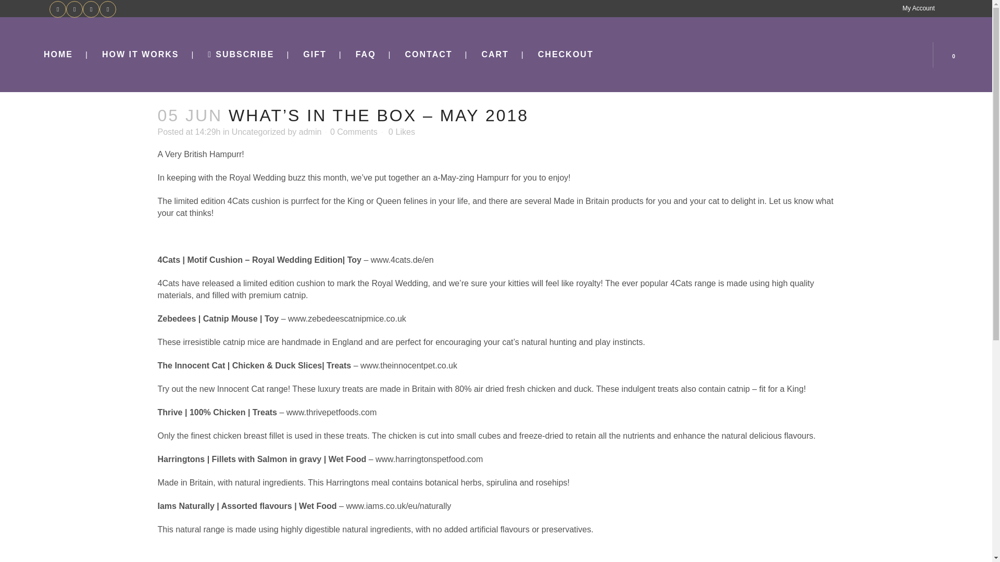 The image size is (1000, 562). I want to click on CHECKOUT, so click(566, 55).